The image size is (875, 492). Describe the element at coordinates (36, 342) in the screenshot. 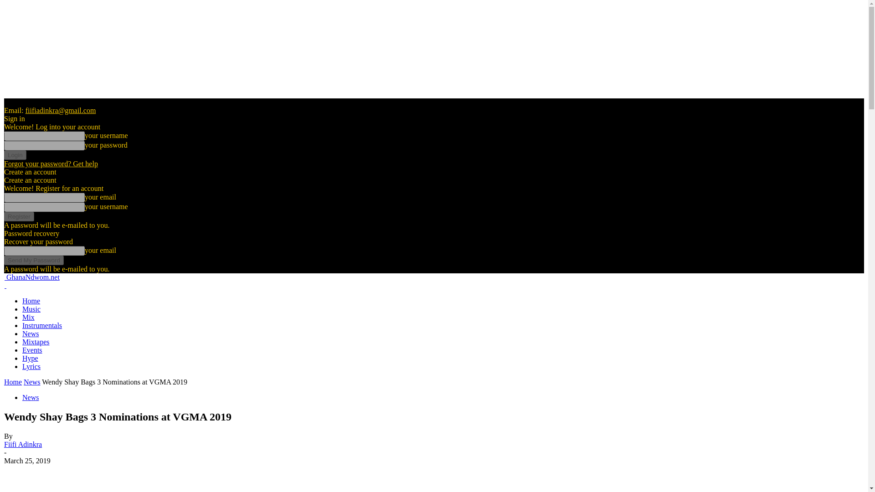

I see `Mixtapes` at that location.